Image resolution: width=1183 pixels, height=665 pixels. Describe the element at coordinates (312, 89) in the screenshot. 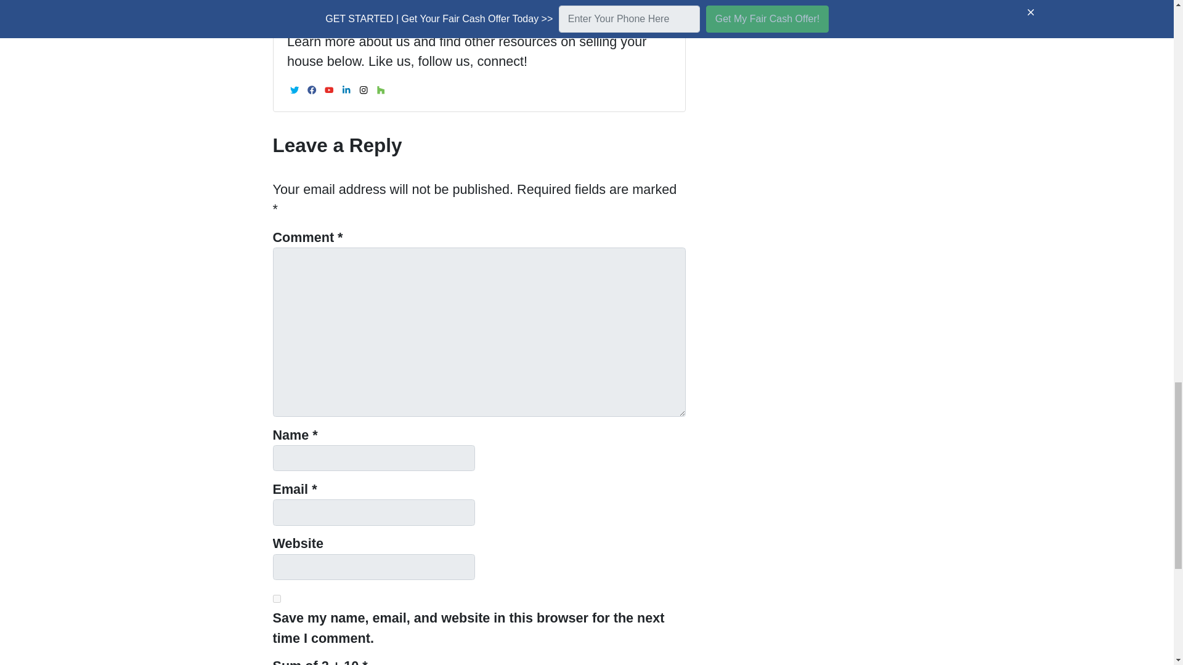

I see `Facebook` at that location.